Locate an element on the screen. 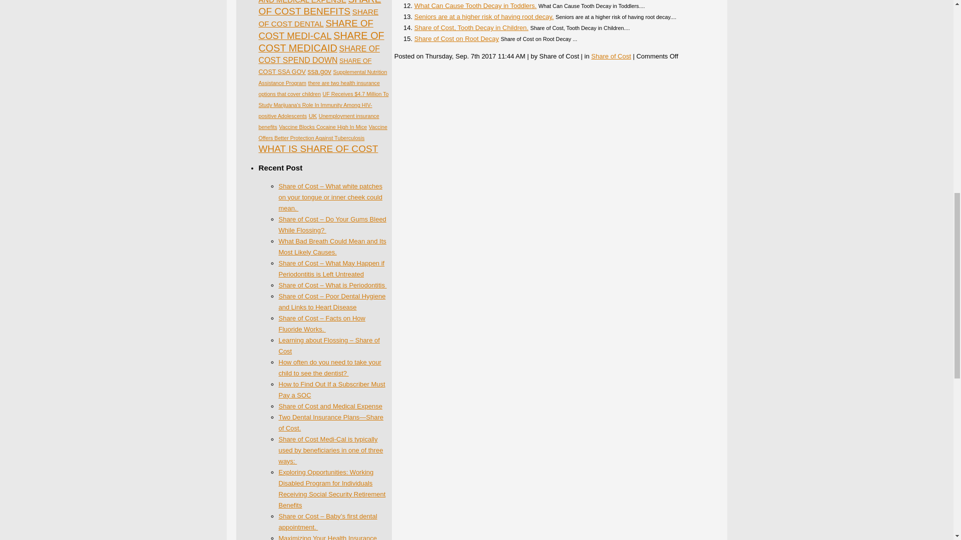  What Can Cause Tooth Decay in Toddlers. is located at coordinates (475, 6).